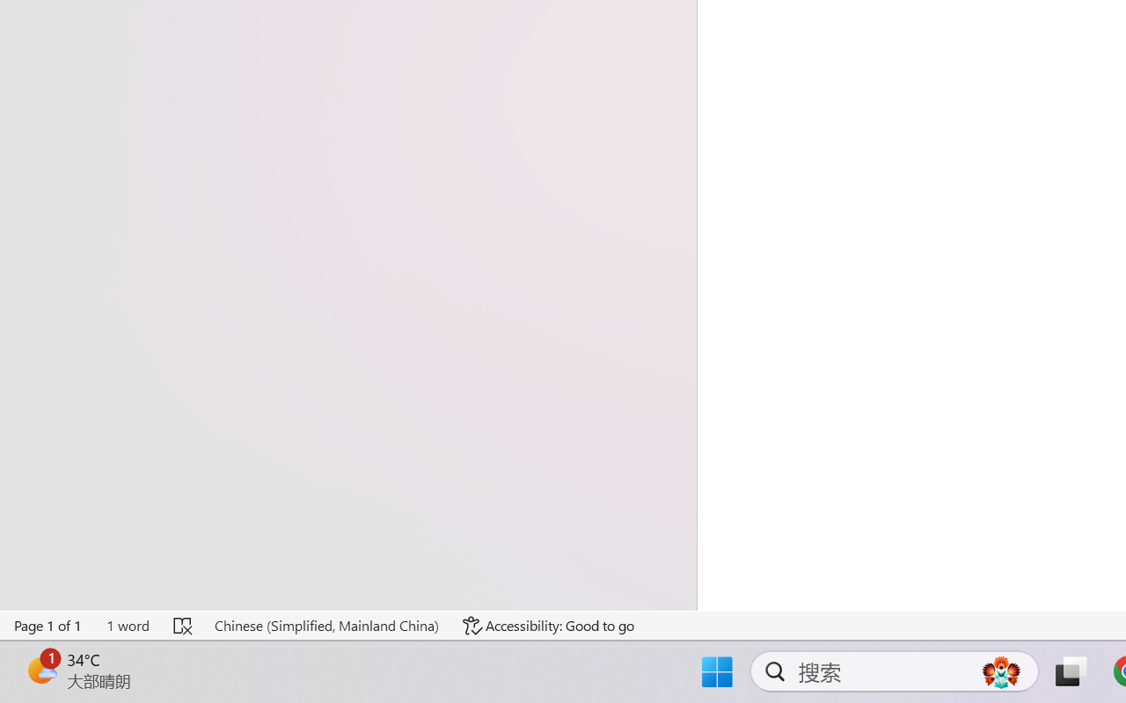 The width and height of the screenshot is (1126, 703). Describe the element at coordinates (325, 626) in the screenshot. I see `Language Chinese (Simplified, Mainland China)` at that location.